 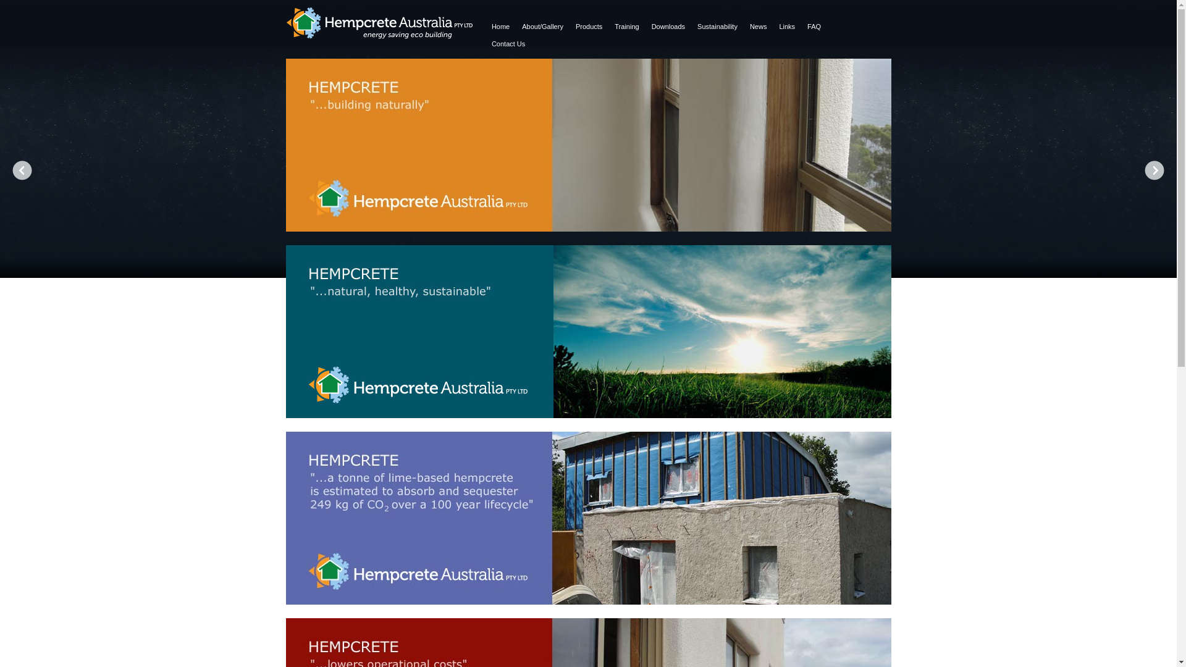 I want to click on About/Gallery, so click(x=542, y=27).